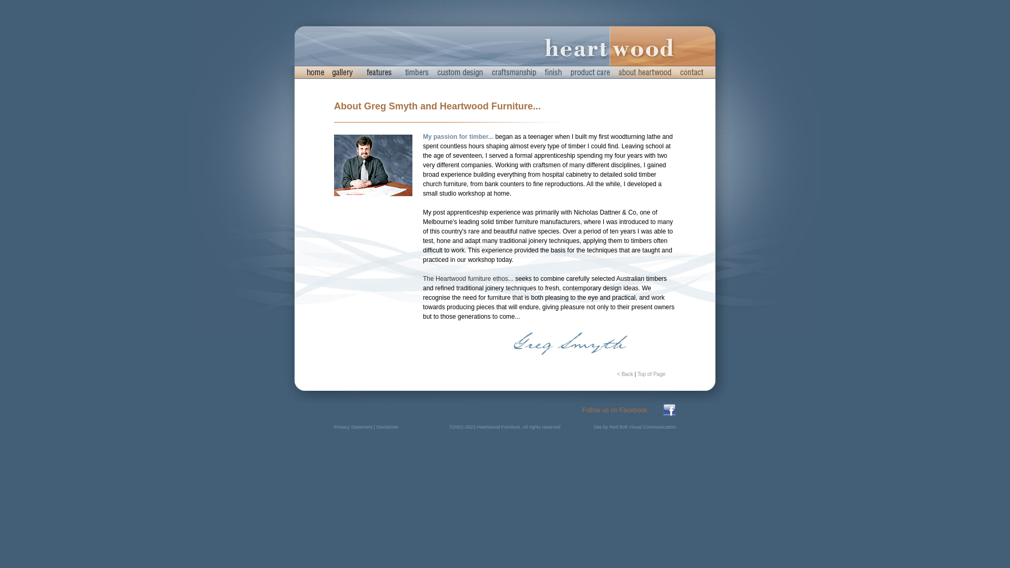  I want to click on < Back, so click(625, 374).